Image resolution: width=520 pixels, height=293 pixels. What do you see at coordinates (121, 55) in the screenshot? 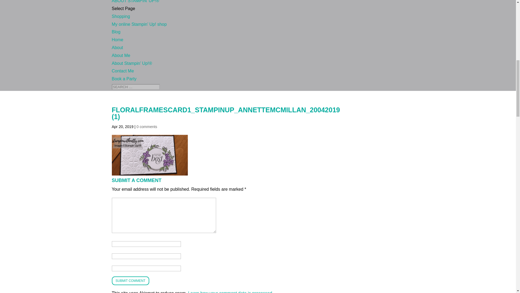
I see `About Me` at bounding box center [121, 55].